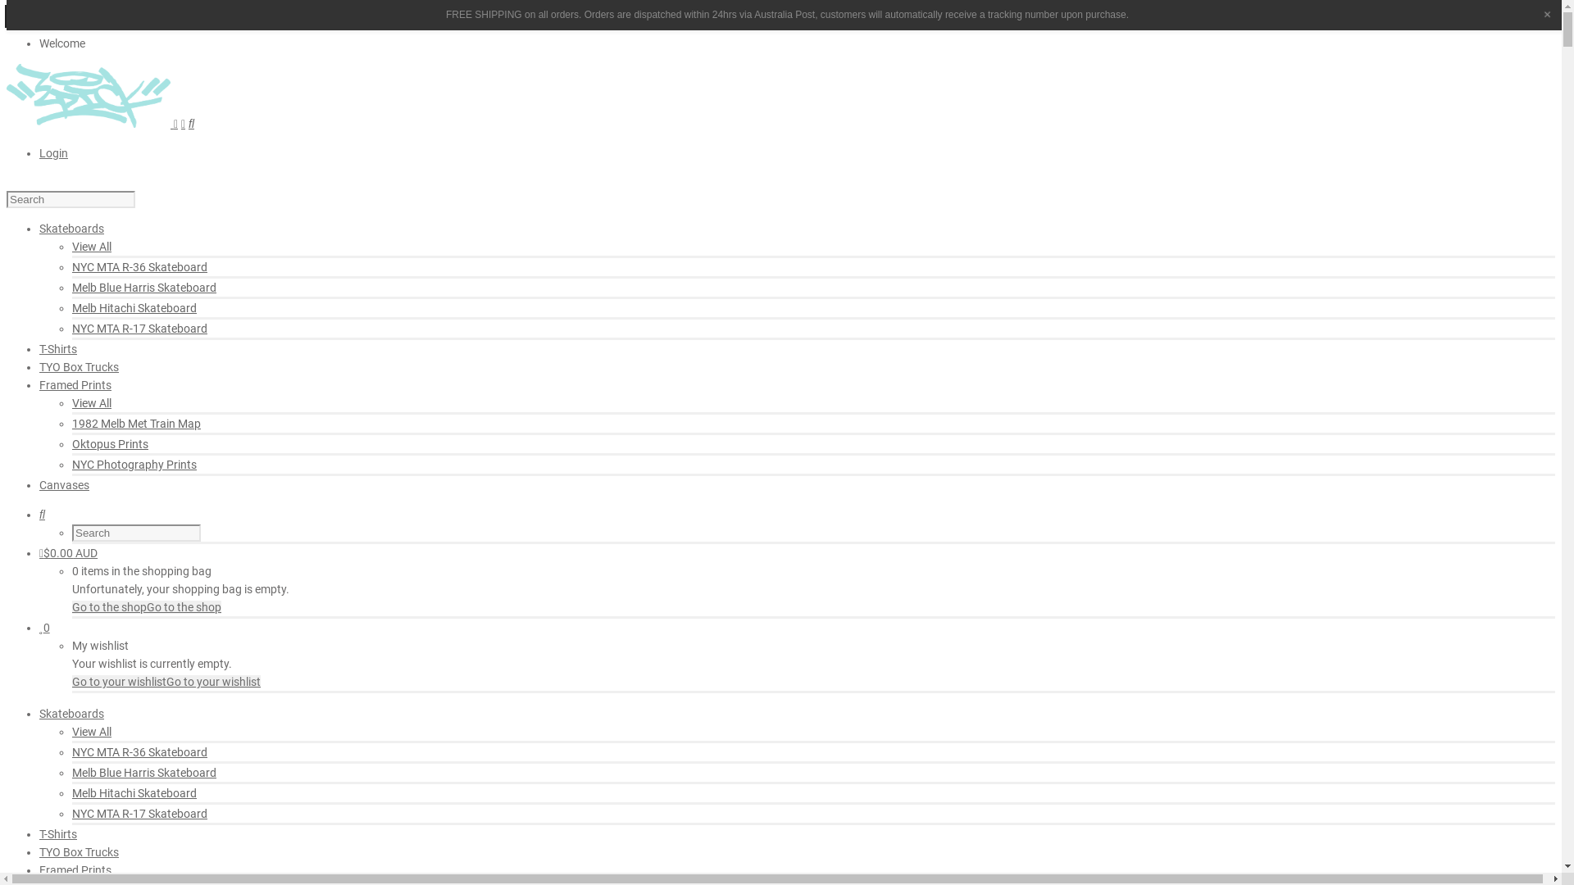 Image resolution: width=1574 pixels, height=885 pixels. Describe the element at coordinates (69, 553) in the screenshot. I see `$0.00 AUD` at that location.